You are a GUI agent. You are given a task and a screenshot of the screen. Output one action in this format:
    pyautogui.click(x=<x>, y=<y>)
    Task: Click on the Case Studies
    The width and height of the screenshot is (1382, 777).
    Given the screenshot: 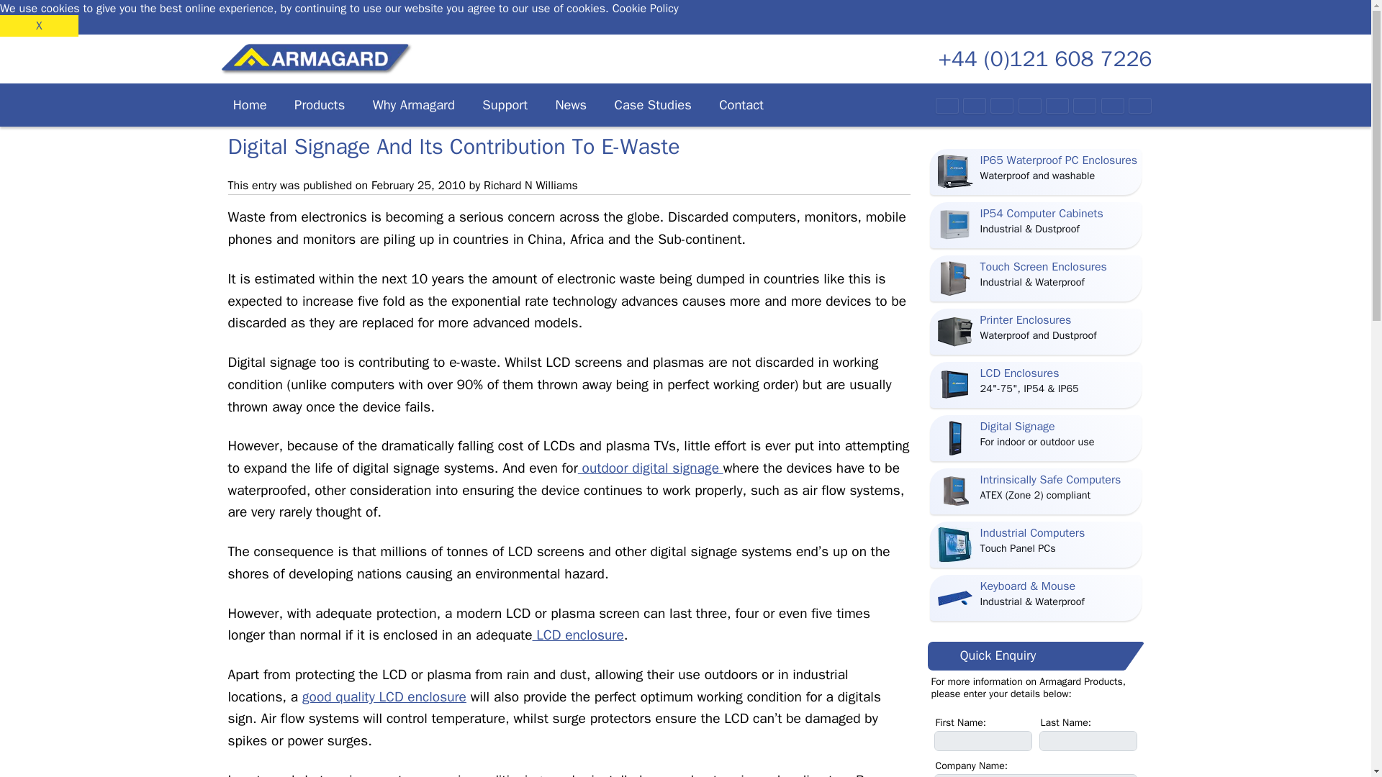 What is the action you would take?
    pyautogui.click(x=652, y=105)
    